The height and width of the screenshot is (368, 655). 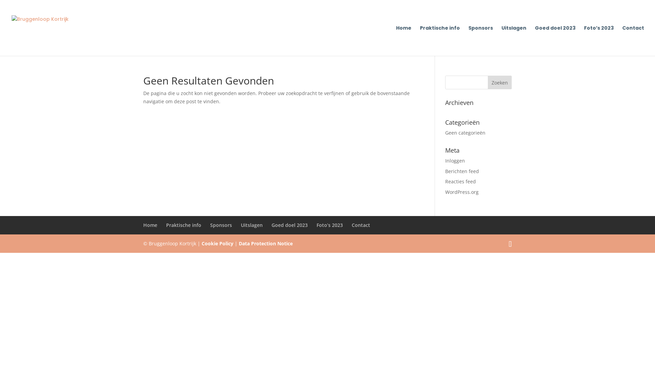 I want to click on Praktische info, so click(x=184, y=225).